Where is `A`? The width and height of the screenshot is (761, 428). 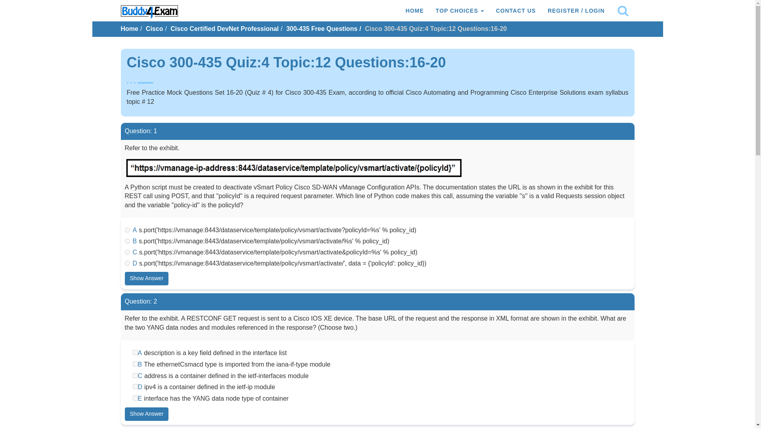 A is located at coordinates (135, 353).